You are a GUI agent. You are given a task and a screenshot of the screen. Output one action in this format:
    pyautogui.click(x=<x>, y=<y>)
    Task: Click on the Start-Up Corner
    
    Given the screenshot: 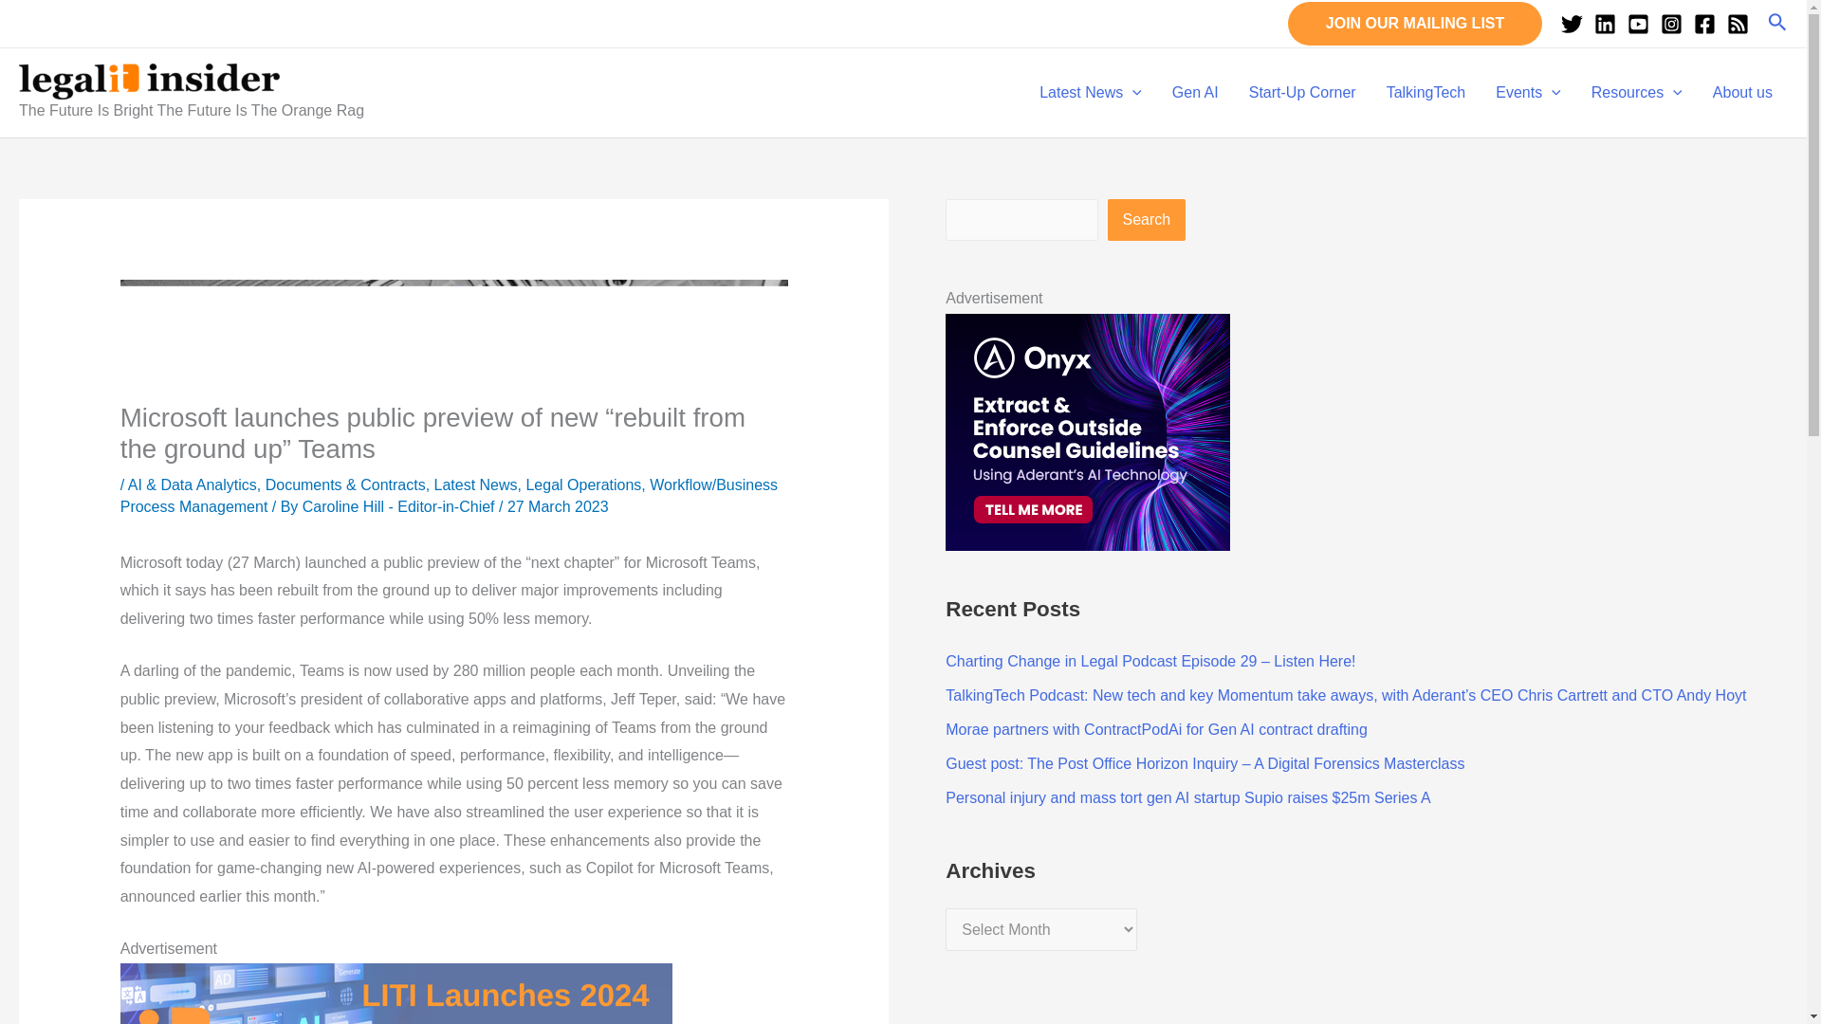 What is the action you would take?
    pyautogui.click(x=1302, y=92)
    